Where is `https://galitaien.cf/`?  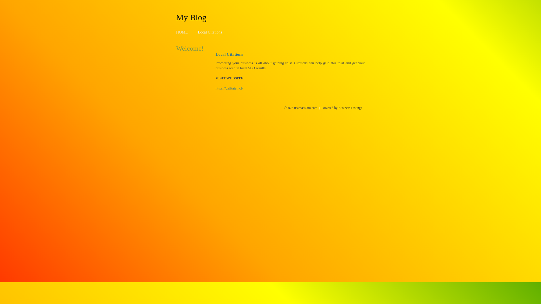
https://galitaien.cf/ is located at coordinates (229, 88).